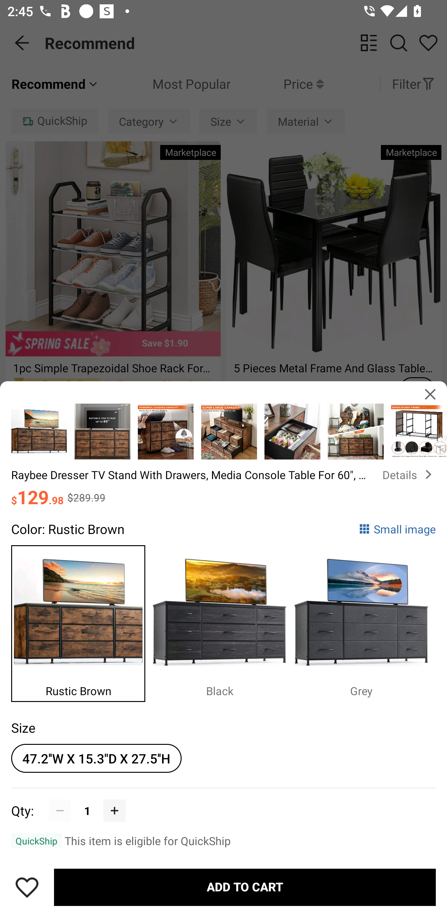 This screenshot has height=919, width=447. Describe the element at coordinates (365, 621) in the screenshot. I see `Grey` at that location.